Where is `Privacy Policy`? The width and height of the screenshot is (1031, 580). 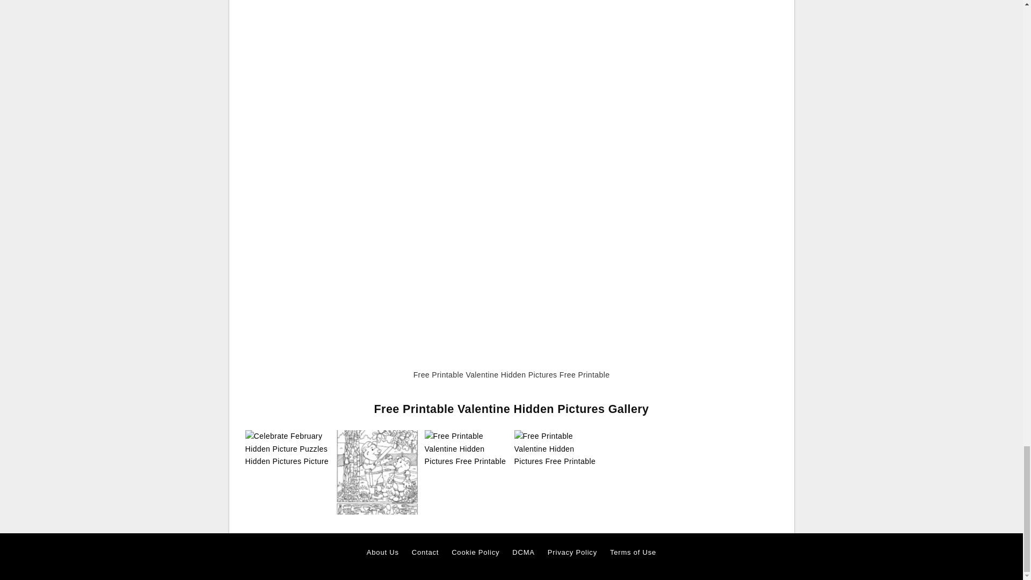
Privacy Policy is located at coordinates (572, 553).